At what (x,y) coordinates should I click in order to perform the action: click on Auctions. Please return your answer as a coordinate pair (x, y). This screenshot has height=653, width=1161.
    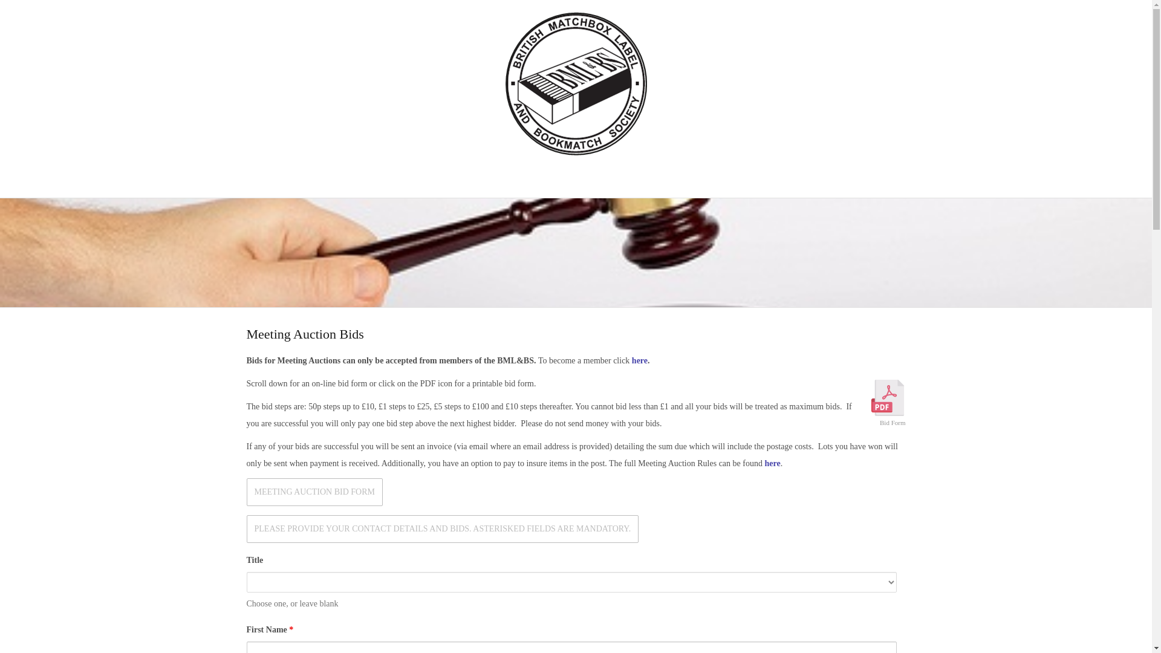
    Looking at the image, I should click on (455, 176).